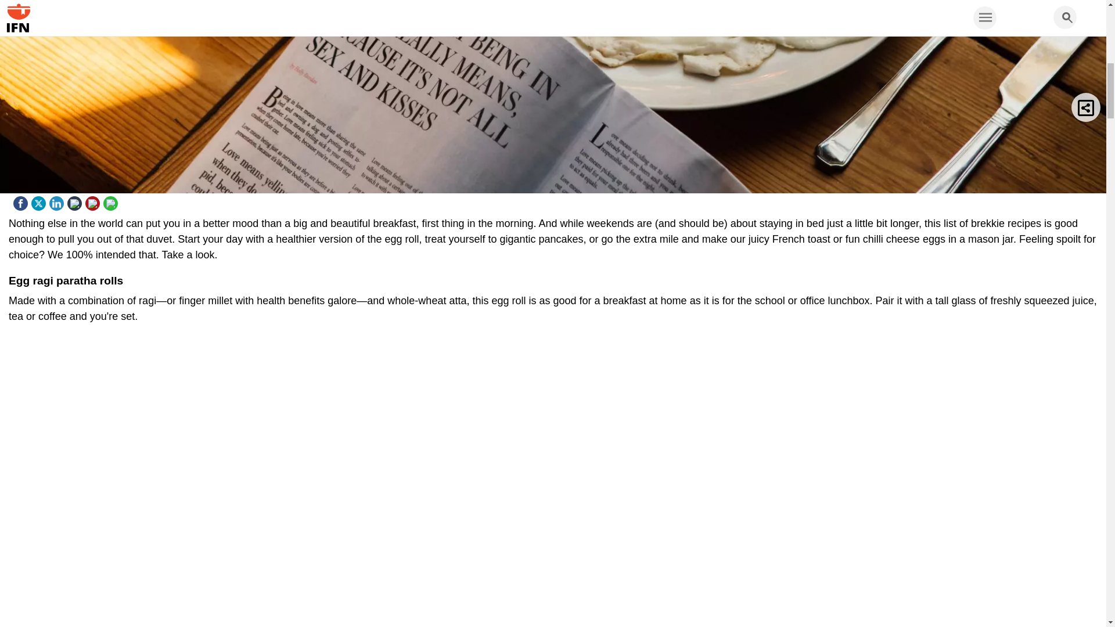 This screenshot has width=1115, height=627. Describe the element at coordinates (75, 201) in the screenshot. I see `Tumblr` at that location.